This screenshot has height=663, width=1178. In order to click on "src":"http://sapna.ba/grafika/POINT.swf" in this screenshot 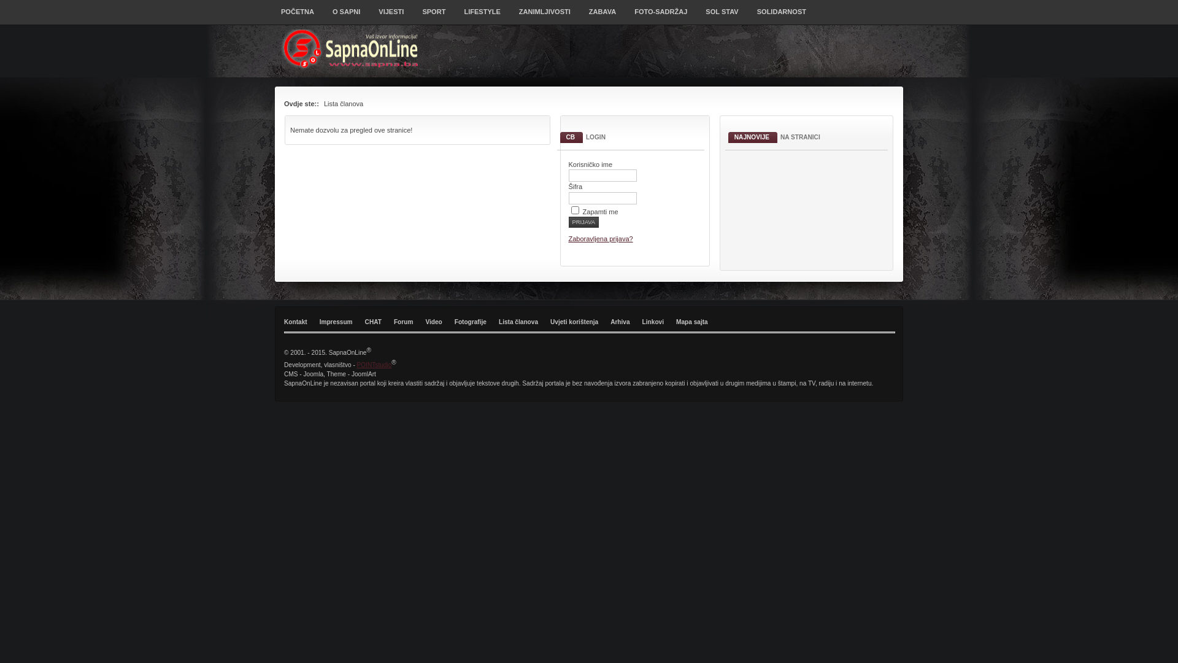, I will do `click(827, 209)`.